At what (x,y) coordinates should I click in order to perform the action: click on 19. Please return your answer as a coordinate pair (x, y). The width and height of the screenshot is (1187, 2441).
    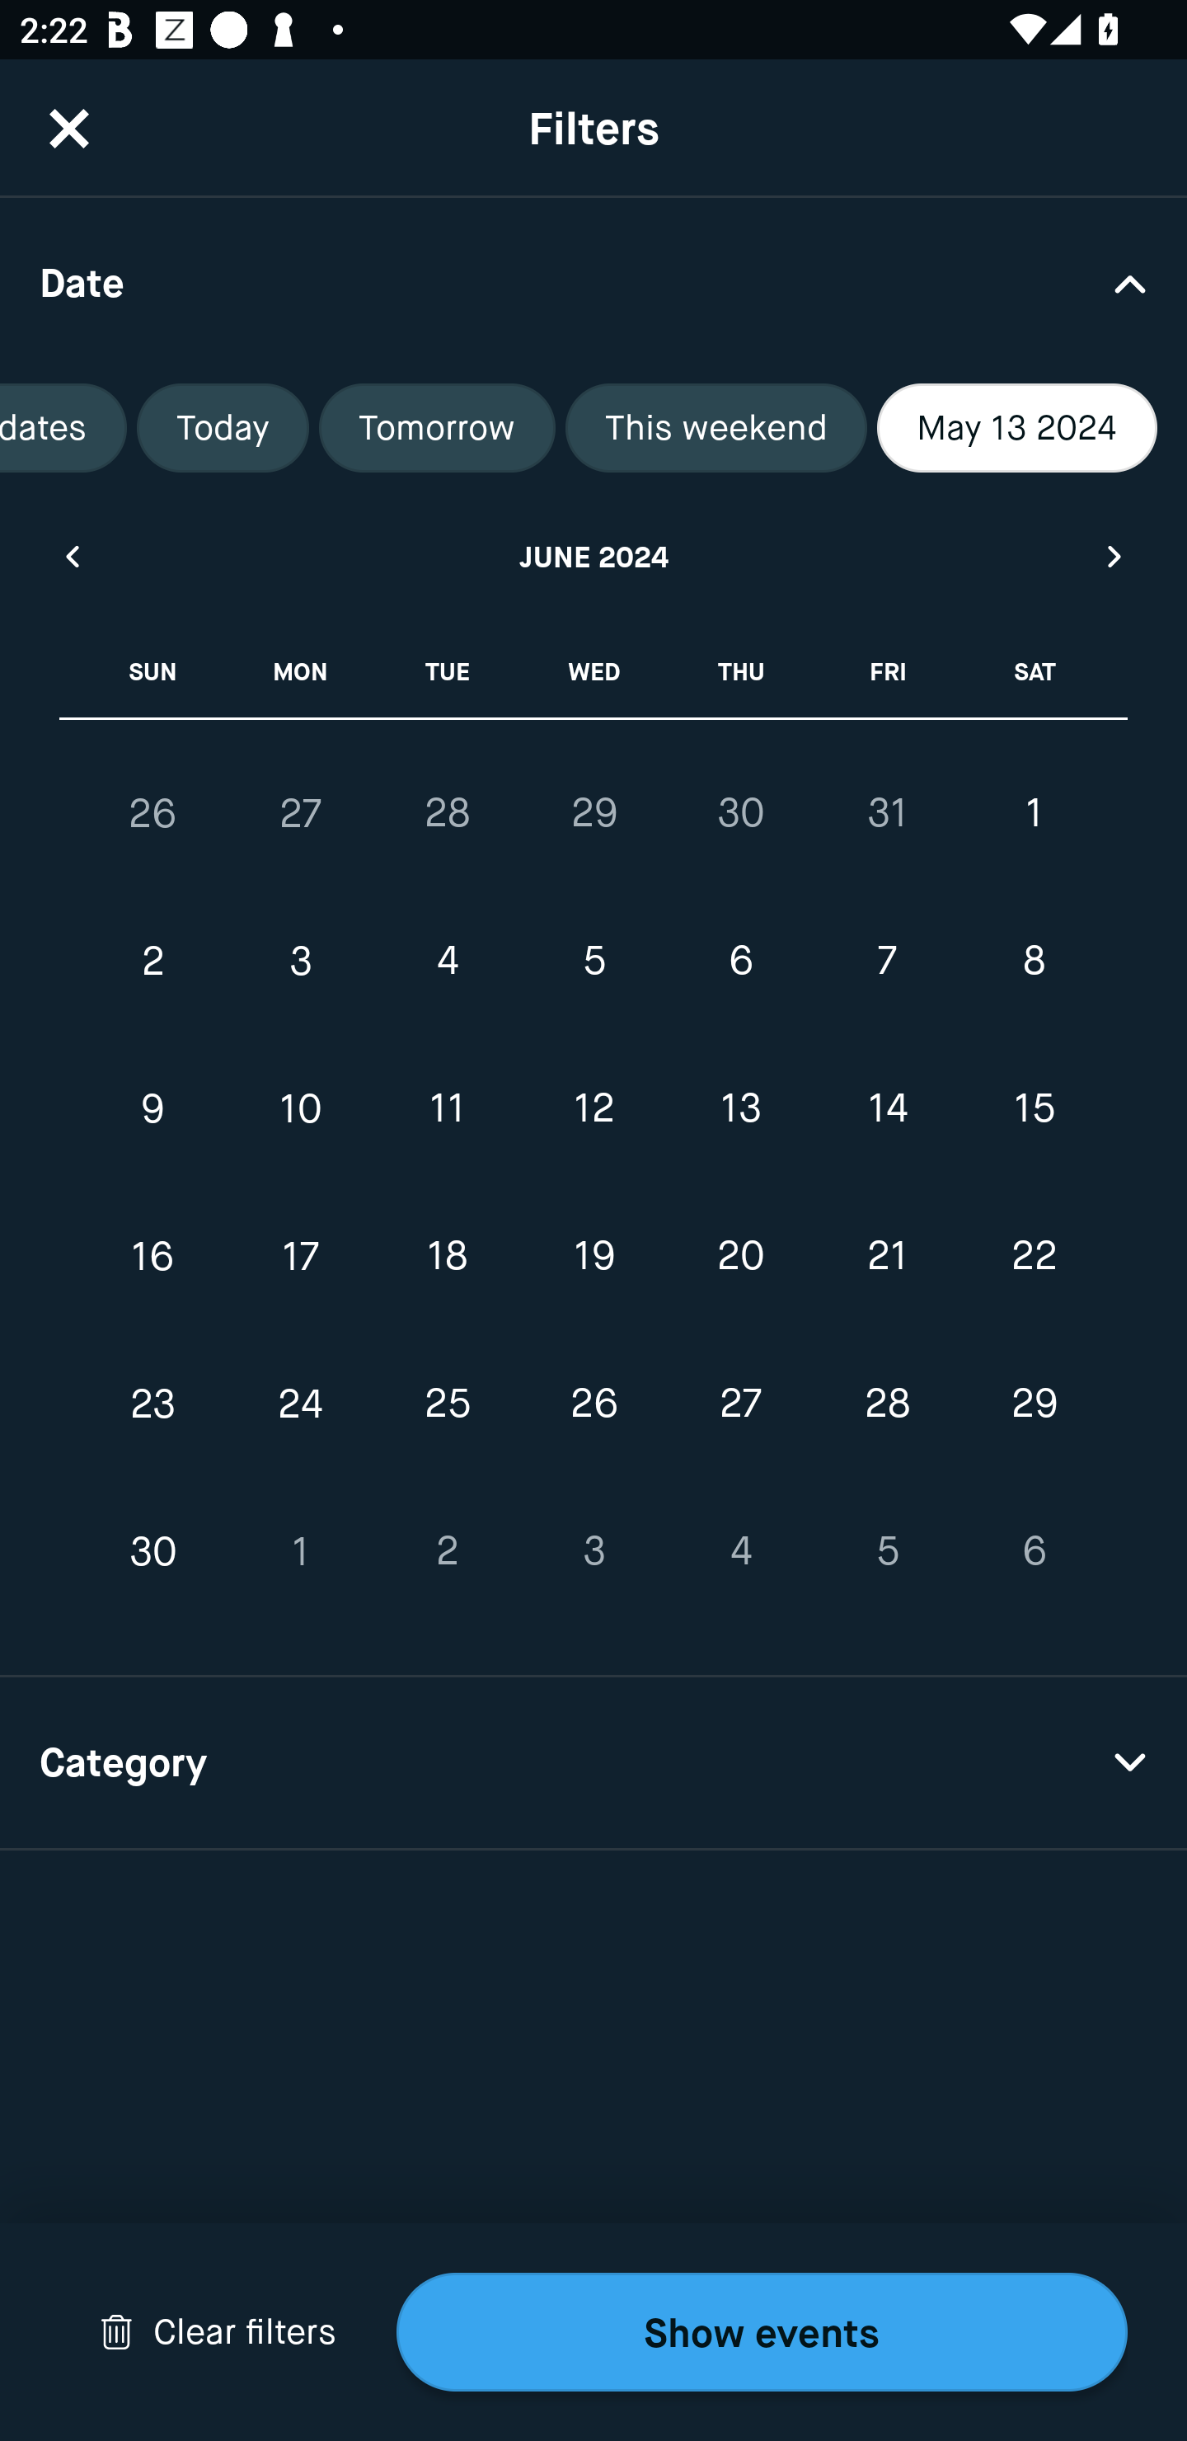
    Looking at the image, I should click on (593, 1255).